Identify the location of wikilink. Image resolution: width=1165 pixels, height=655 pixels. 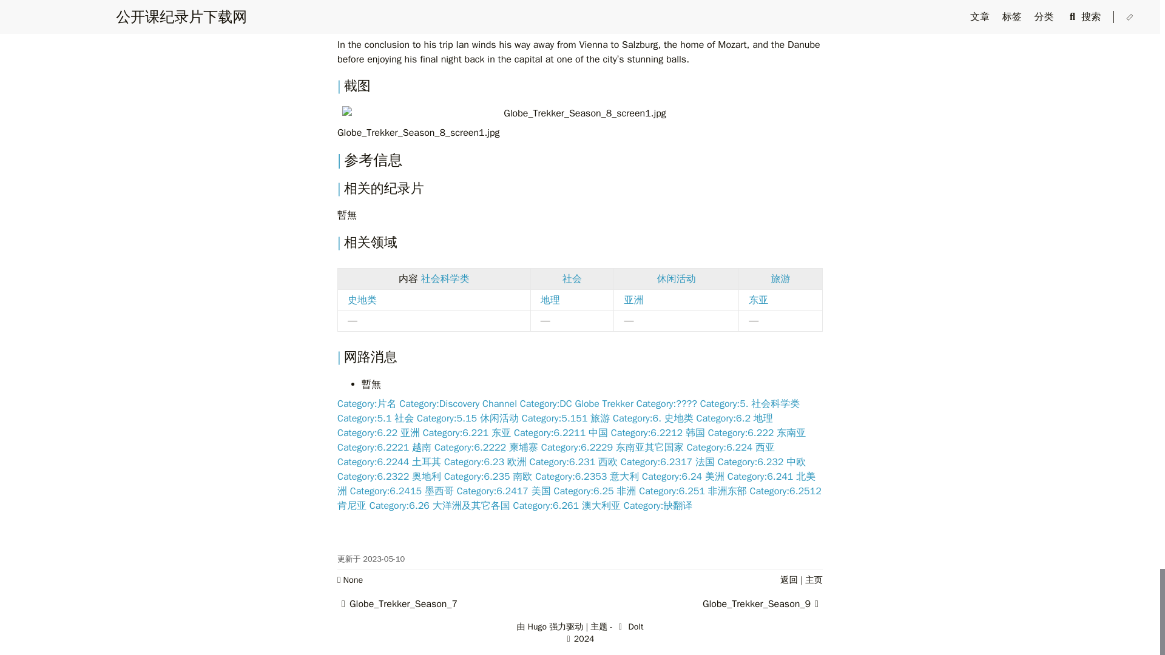
(676, 279).